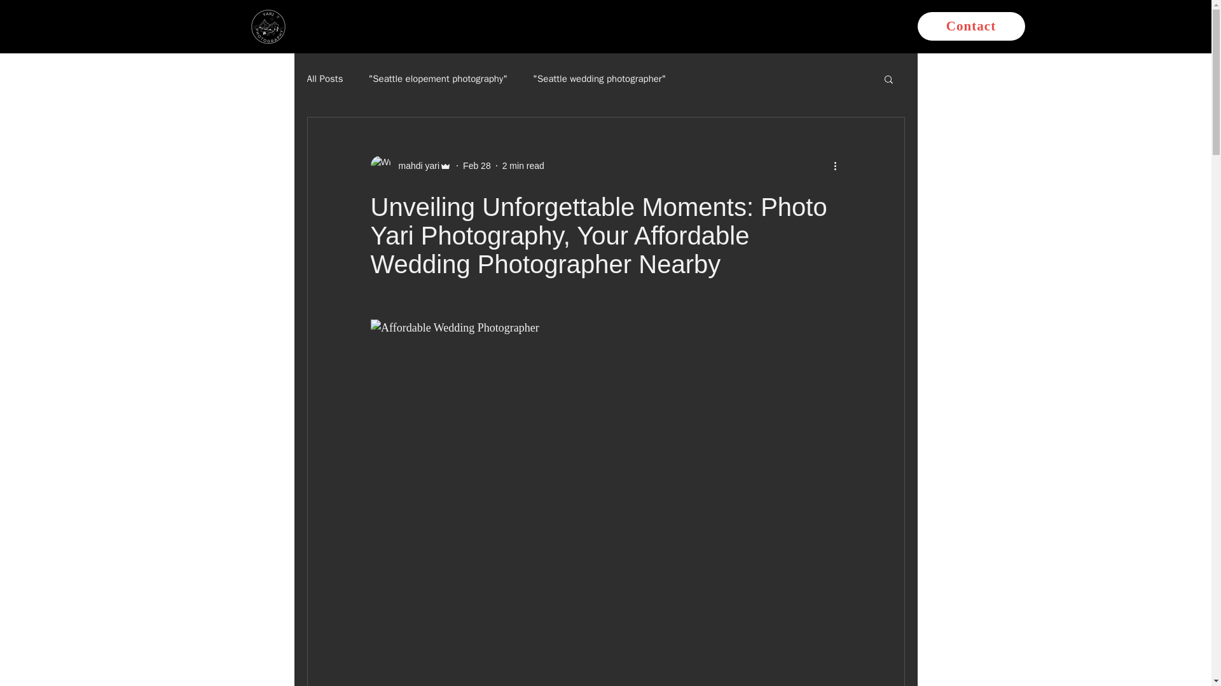 The width and height of the screenshot is (1221, 686). I want to click on mahdi yari, so click(415, 165).